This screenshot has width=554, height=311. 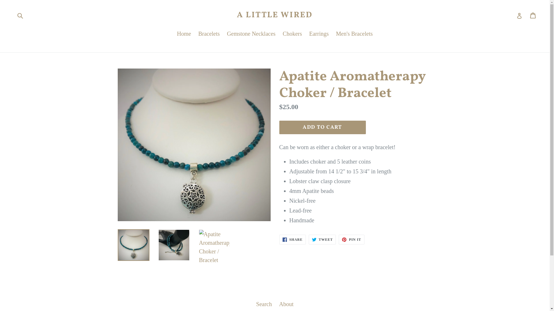 What do you see at coordinates (264, 304) in the screenshot?
I see `Search` at bounding box center [264, 304].